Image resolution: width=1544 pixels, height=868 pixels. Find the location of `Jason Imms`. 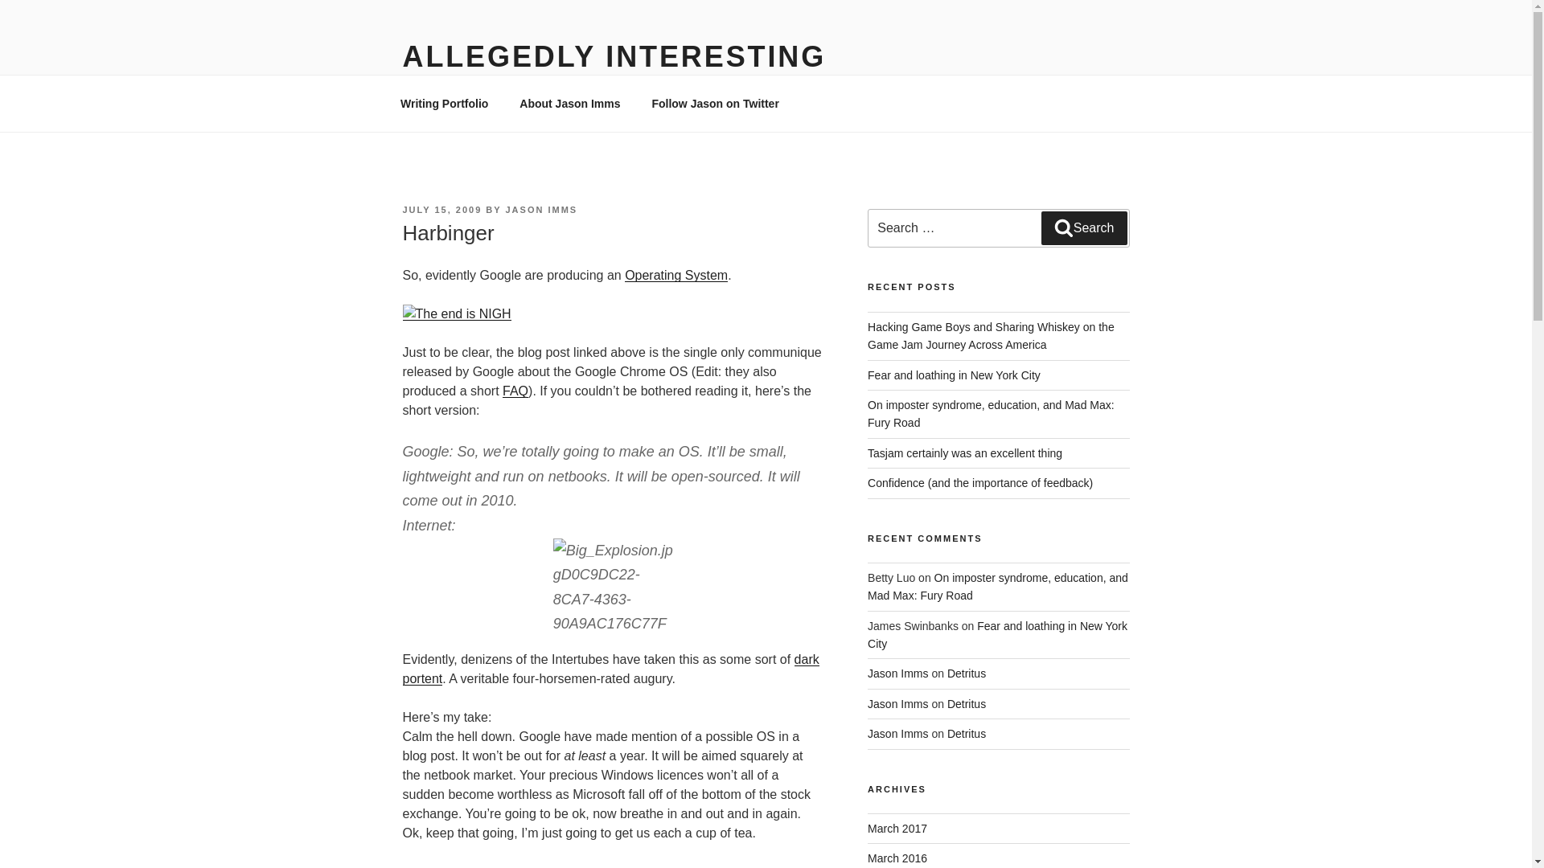

Jason Imms is located at coordinates (897, 704).